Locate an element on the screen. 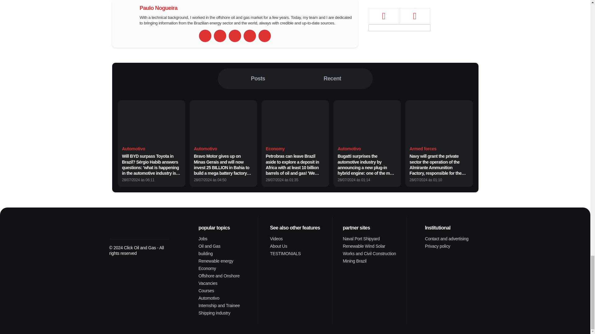 This screenshot has width=595, height=334. url is located at coordinates (205, 36).